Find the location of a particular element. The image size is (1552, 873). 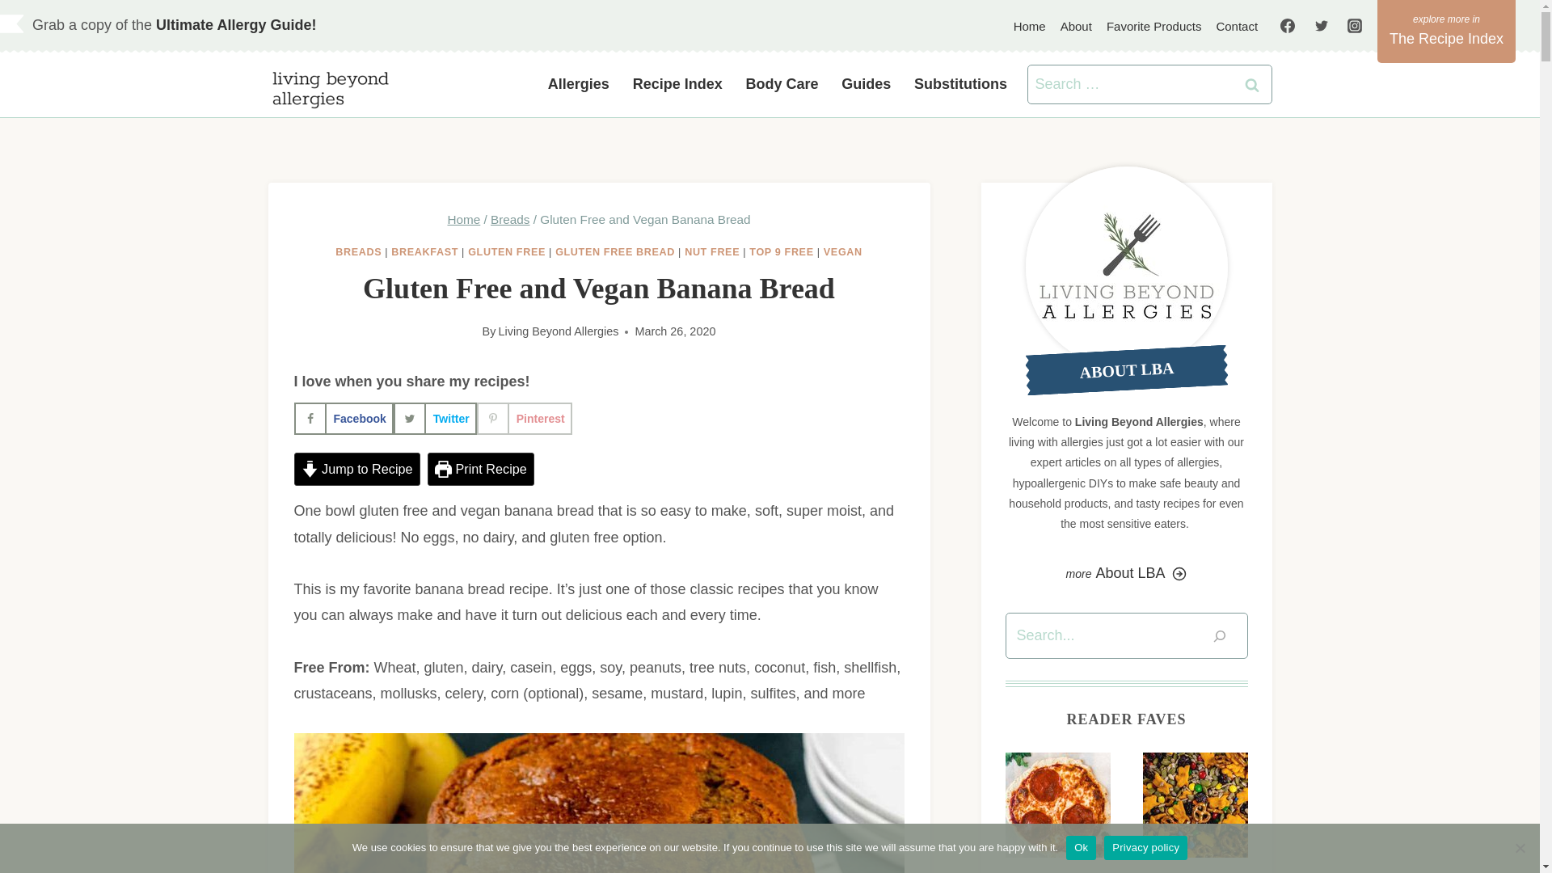

Contact is located at coordinates (1237, 26).